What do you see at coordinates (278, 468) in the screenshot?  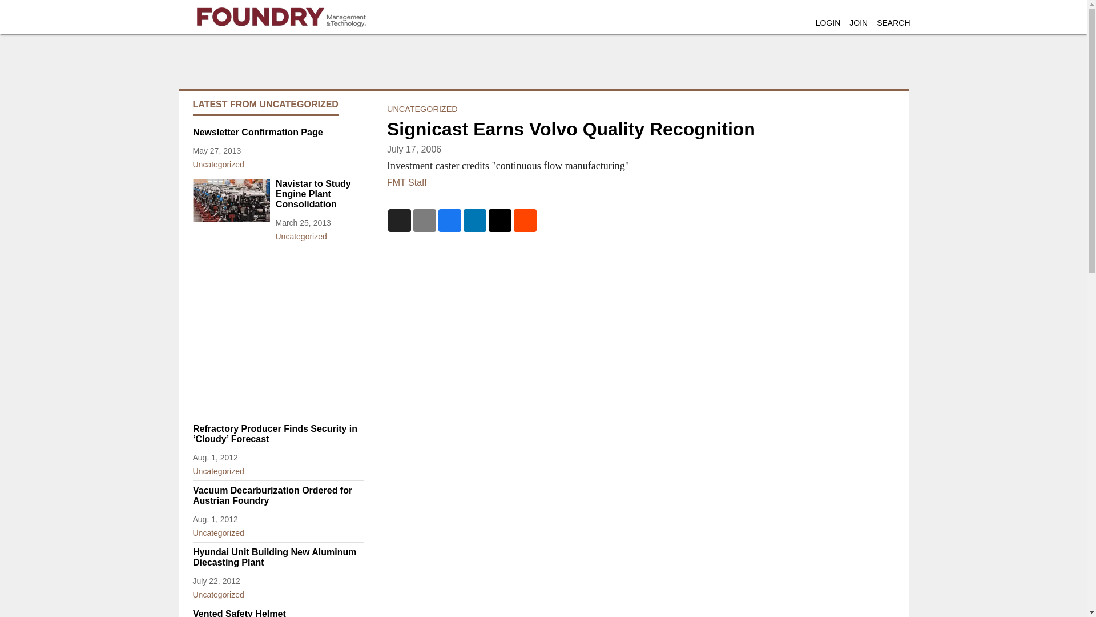 I see `Uncategorized` at bounding box center [278, 468].